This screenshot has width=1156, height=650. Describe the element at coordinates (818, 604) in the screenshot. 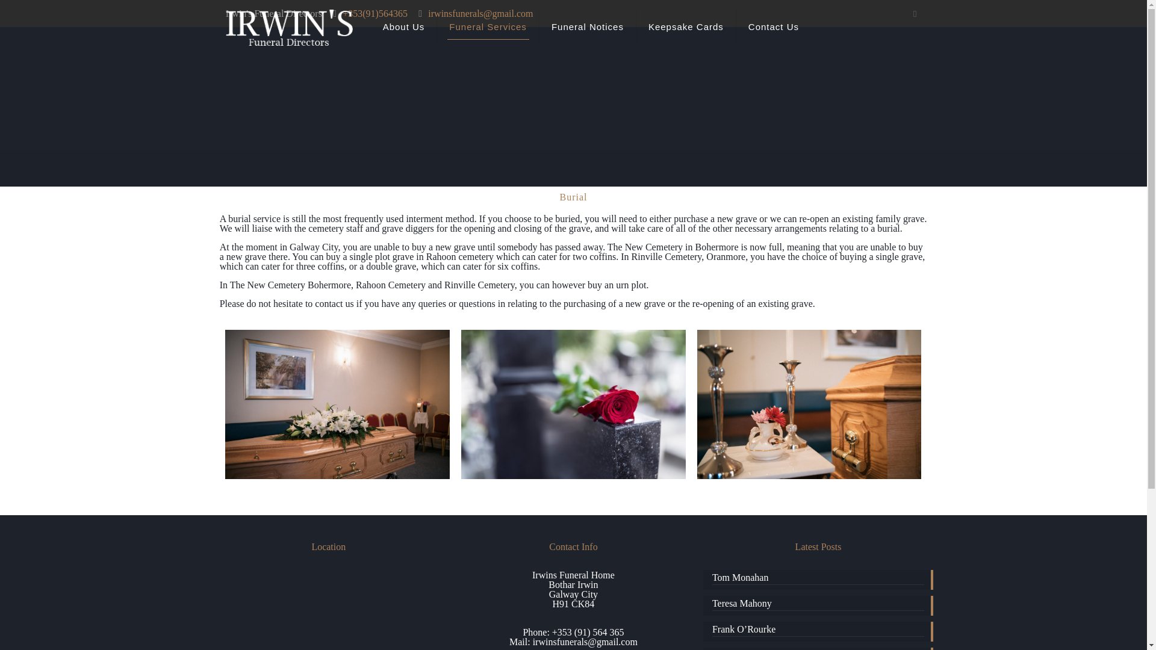

I see `Teresa Mahony` at that location.